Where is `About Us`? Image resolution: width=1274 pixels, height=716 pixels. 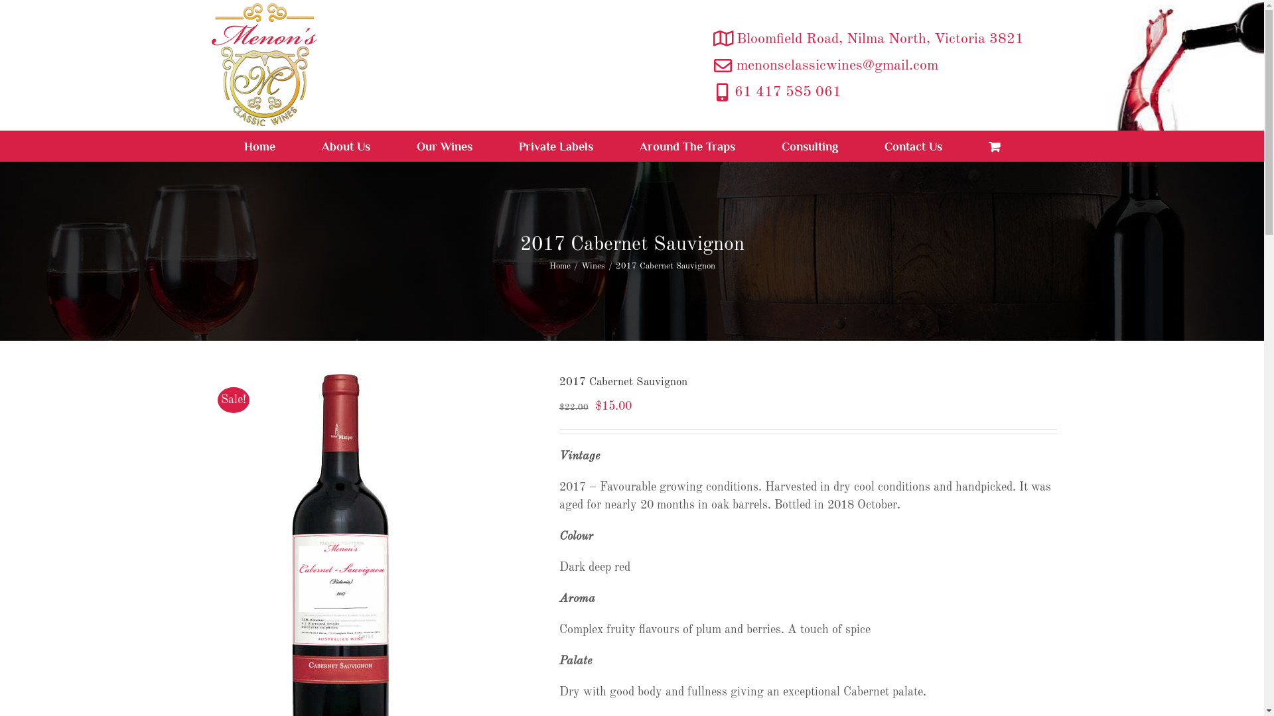 About Us is located at coordinates (346, 146).